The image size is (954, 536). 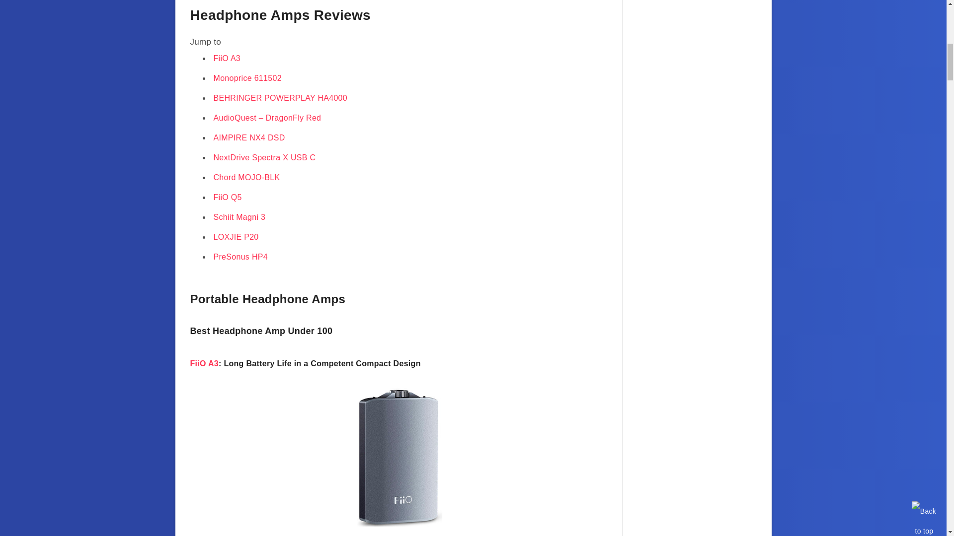 I want to click on PreSonus HP4, so click(x=240, y=256).